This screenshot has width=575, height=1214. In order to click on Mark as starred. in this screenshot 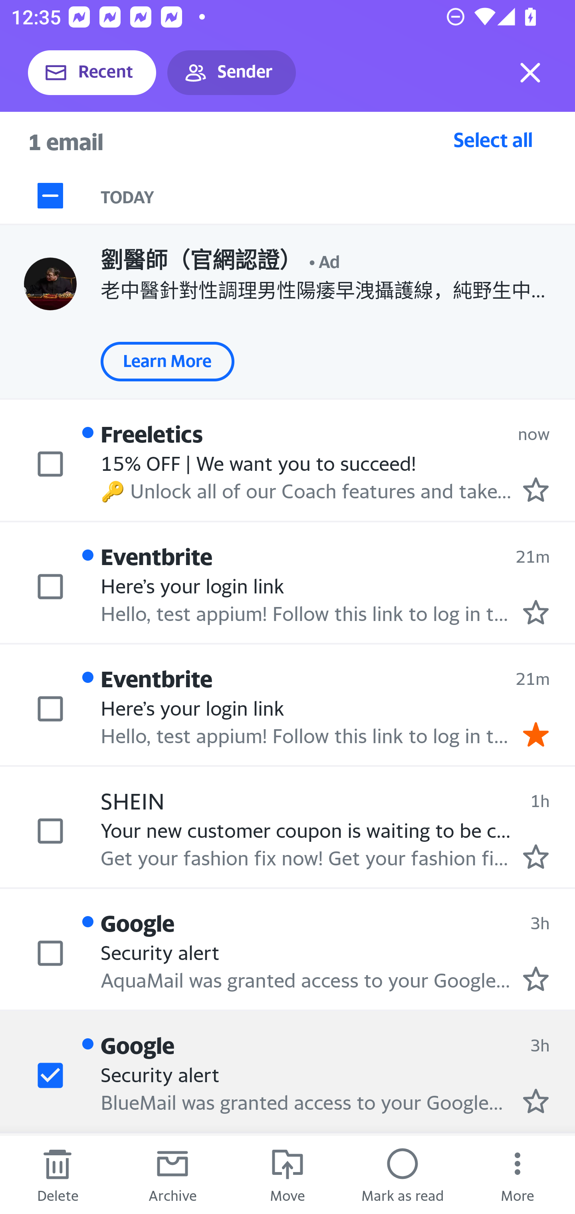, I will do `click(536, 490)`.